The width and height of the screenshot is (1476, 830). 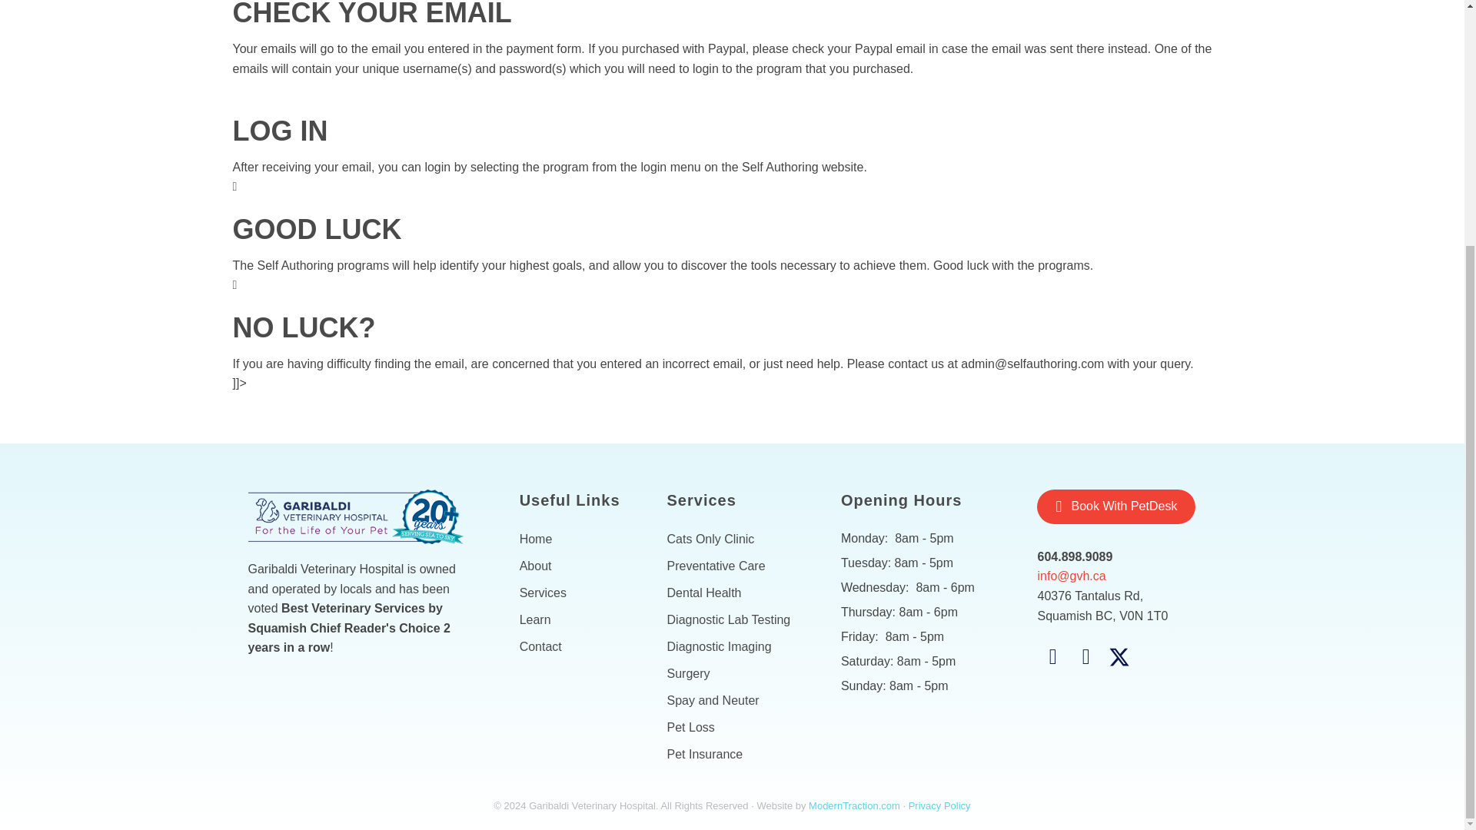 I want to click on Learn, so click(x=581, y=619).